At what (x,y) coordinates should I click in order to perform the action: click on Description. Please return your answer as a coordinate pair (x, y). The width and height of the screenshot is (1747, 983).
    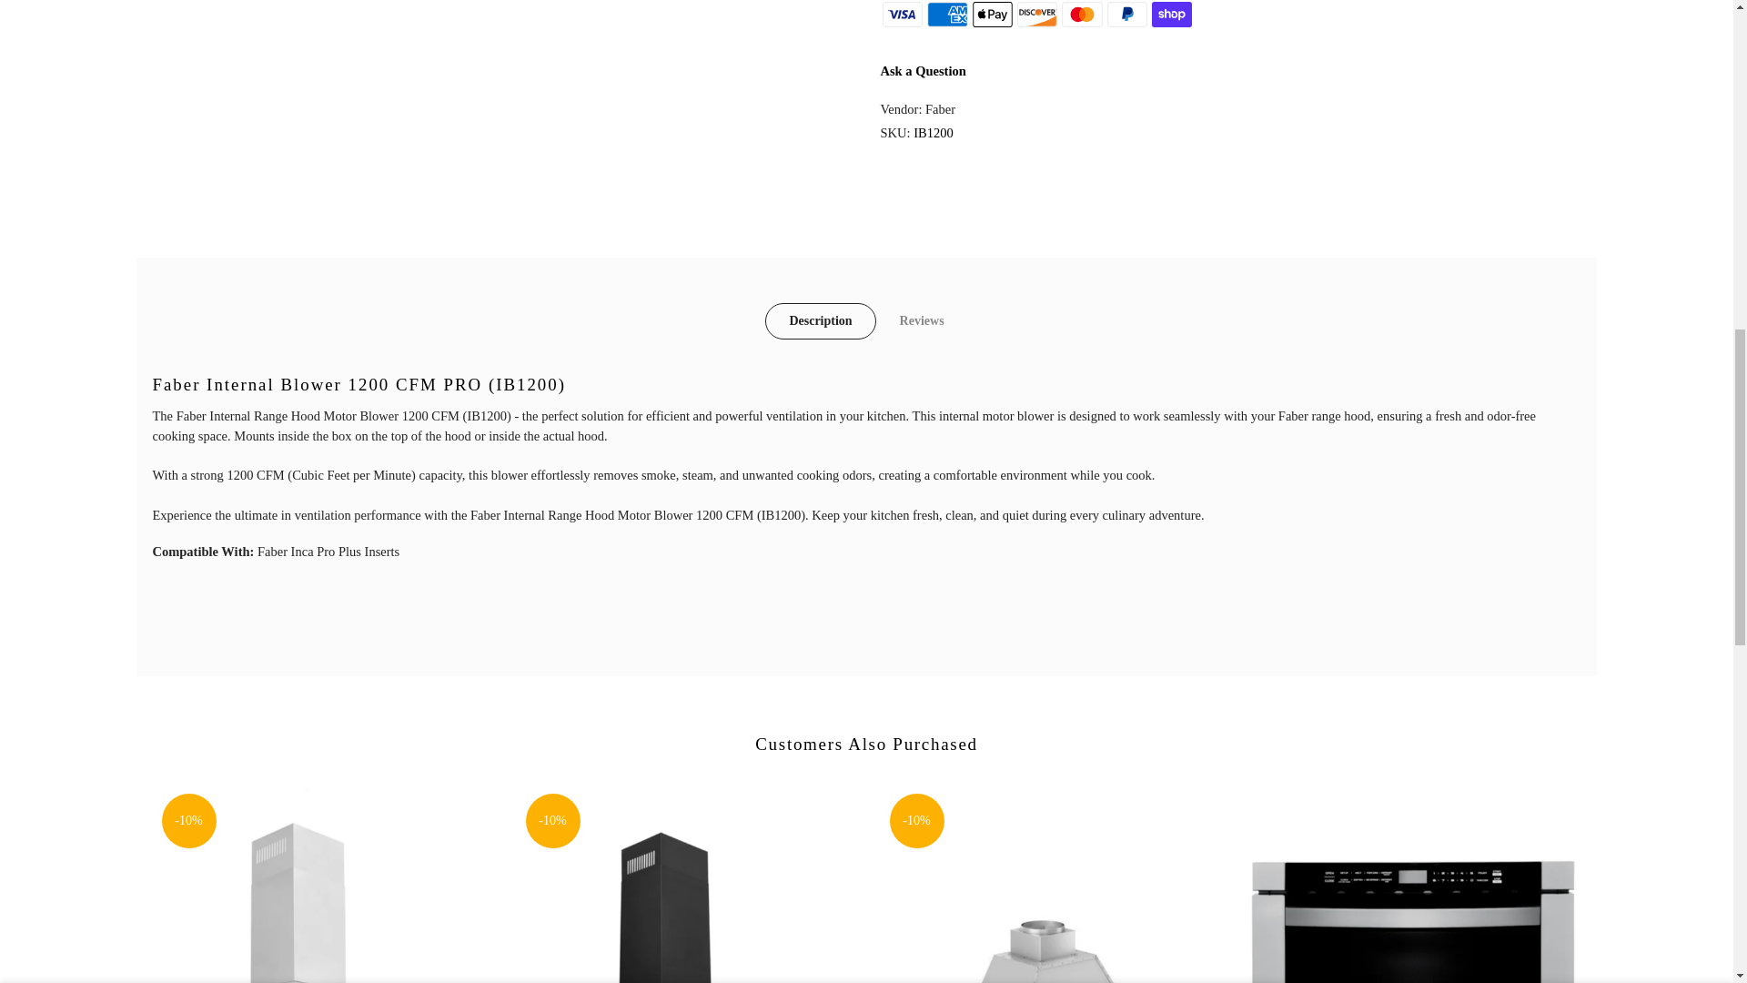
    Looking at the image, I should click on (819, 320).